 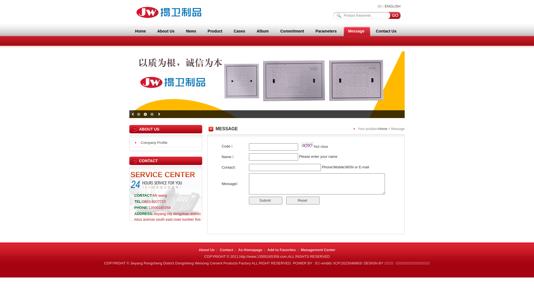 I want to click on News, so click(x=191, y=31).